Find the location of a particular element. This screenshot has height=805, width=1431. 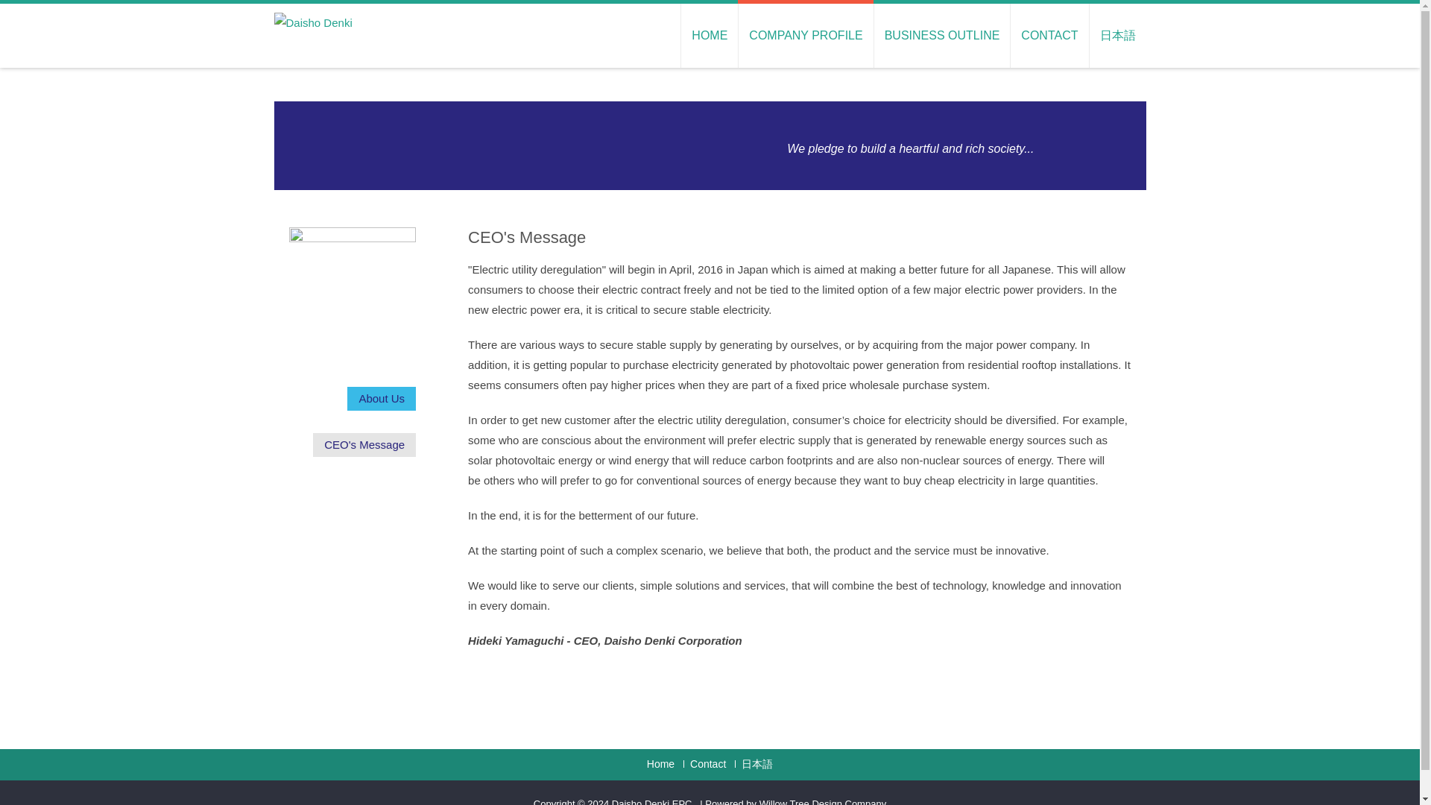

CONTACT is located at coordinates (1049, 36).